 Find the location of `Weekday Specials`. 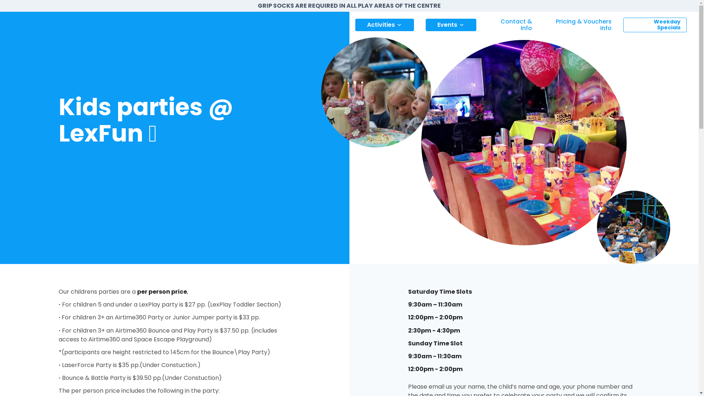

Weekday Specials is located at coordinates (655, 25).